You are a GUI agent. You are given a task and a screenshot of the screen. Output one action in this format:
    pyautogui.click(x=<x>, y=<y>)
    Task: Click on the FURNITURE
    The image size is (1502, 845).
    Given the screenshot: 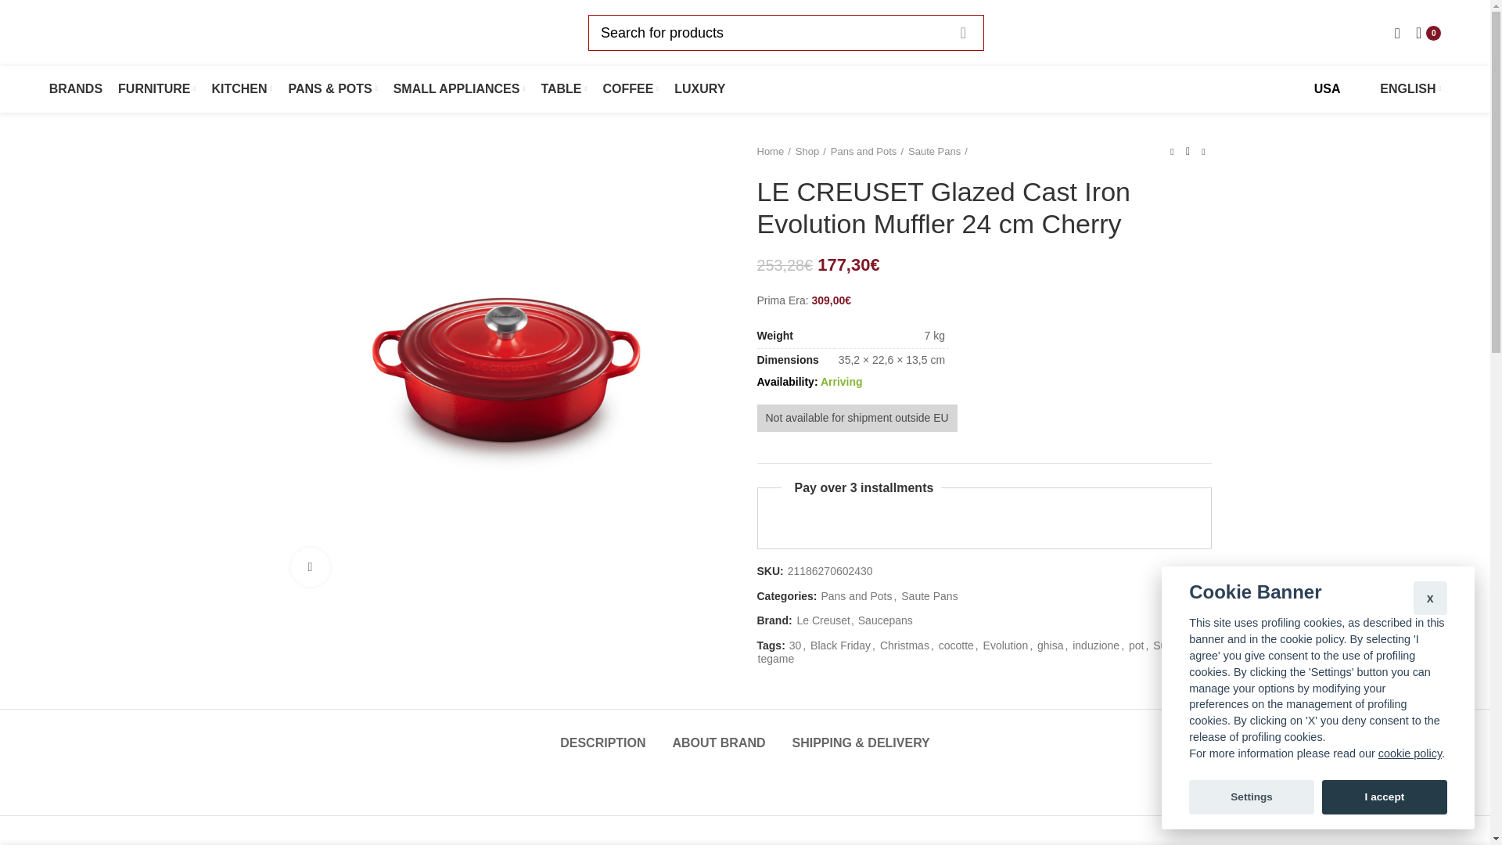 What is the action you would take?
    pyautogui.click(x=156, y=88)
    